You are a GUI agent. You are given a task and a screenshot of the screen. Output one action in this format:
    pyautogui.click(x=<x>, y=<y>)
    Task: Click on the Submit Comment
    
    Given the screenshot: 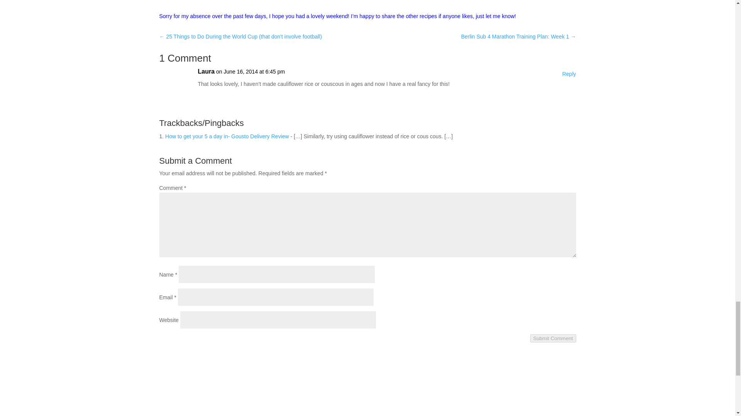 What is the action you would take?
    pyautogui.click(x=553, y=338)
    